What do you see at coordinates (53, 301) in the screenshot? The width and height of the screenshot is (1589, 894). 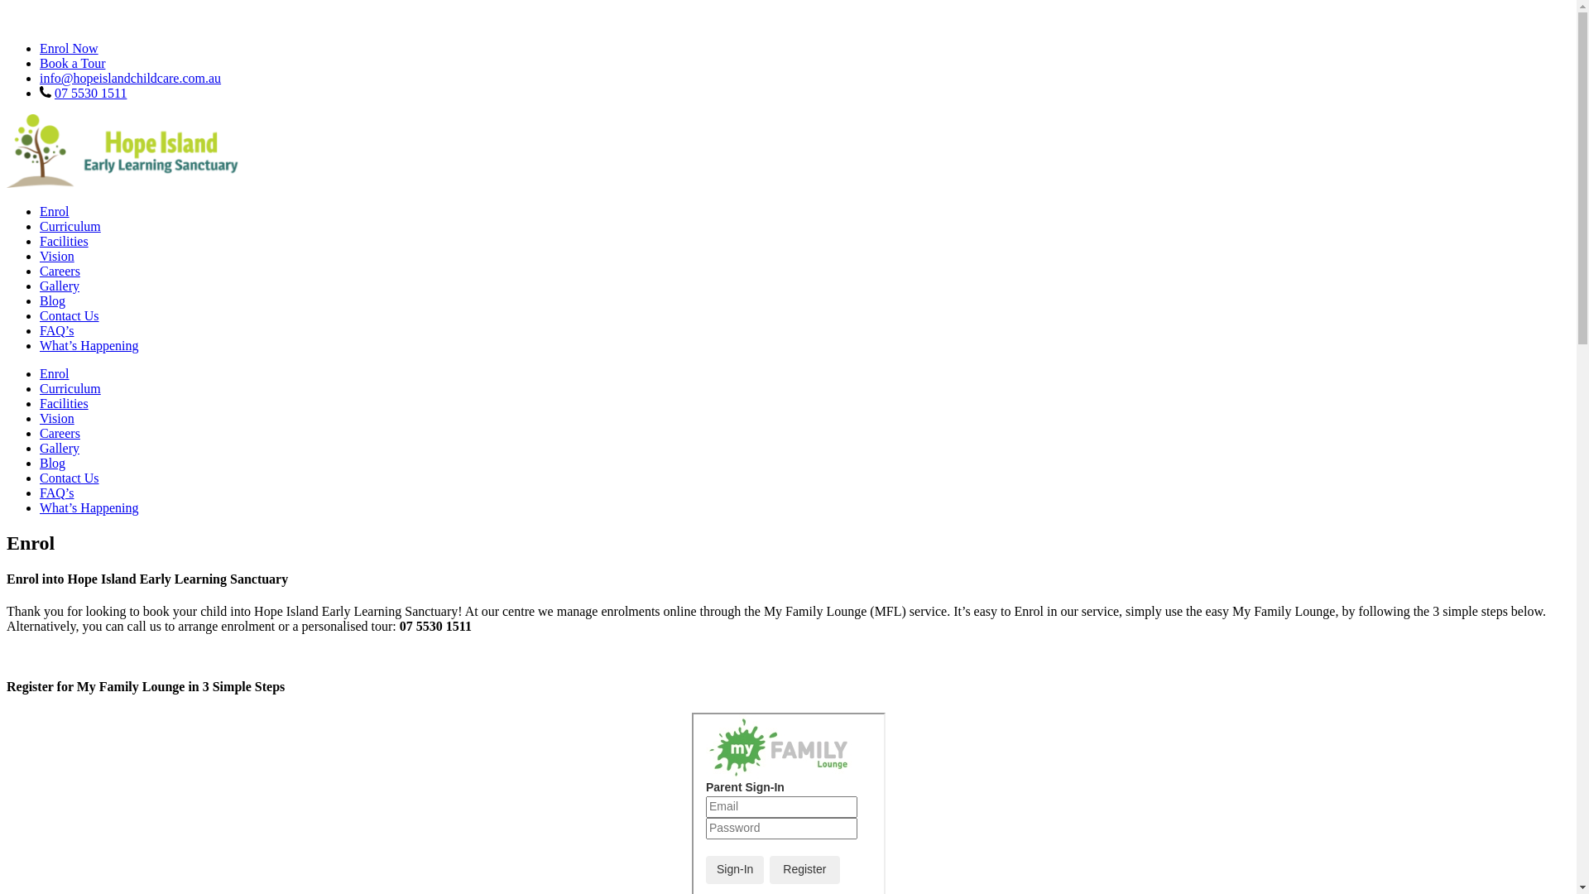 I see `Blog` at bounding box center [53, 301].